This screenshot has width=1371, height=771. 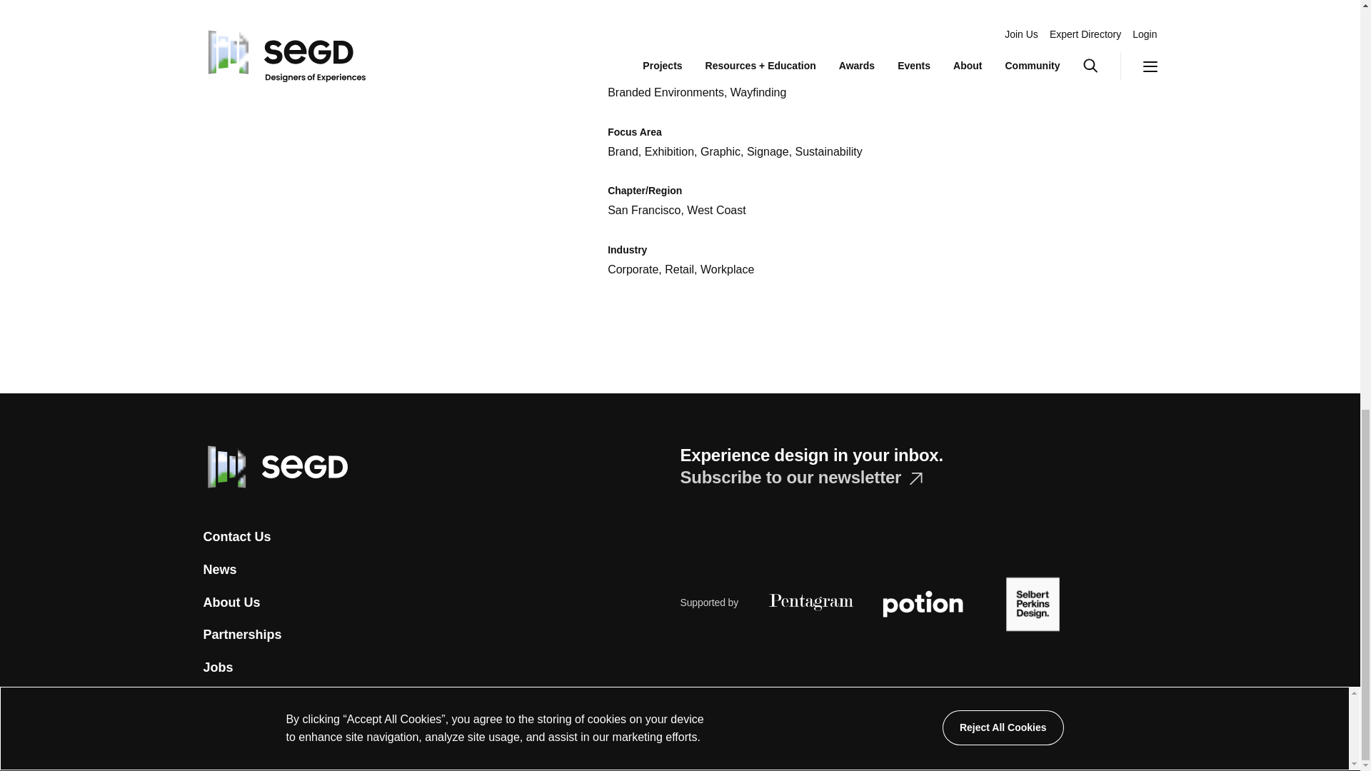 I want to click on Subscribe to our newsletter, so click(x=800, y=477).